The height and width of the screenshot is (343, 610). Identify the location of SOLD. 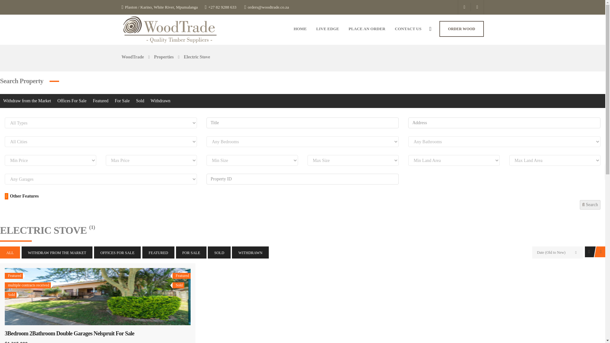
(219, 252).